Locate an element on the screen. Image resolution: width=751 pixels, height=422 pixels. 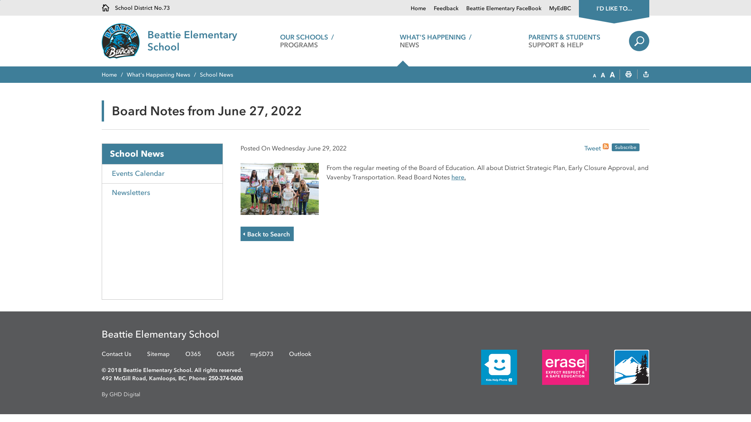
Newsletters is located at coordinates (162, 193).